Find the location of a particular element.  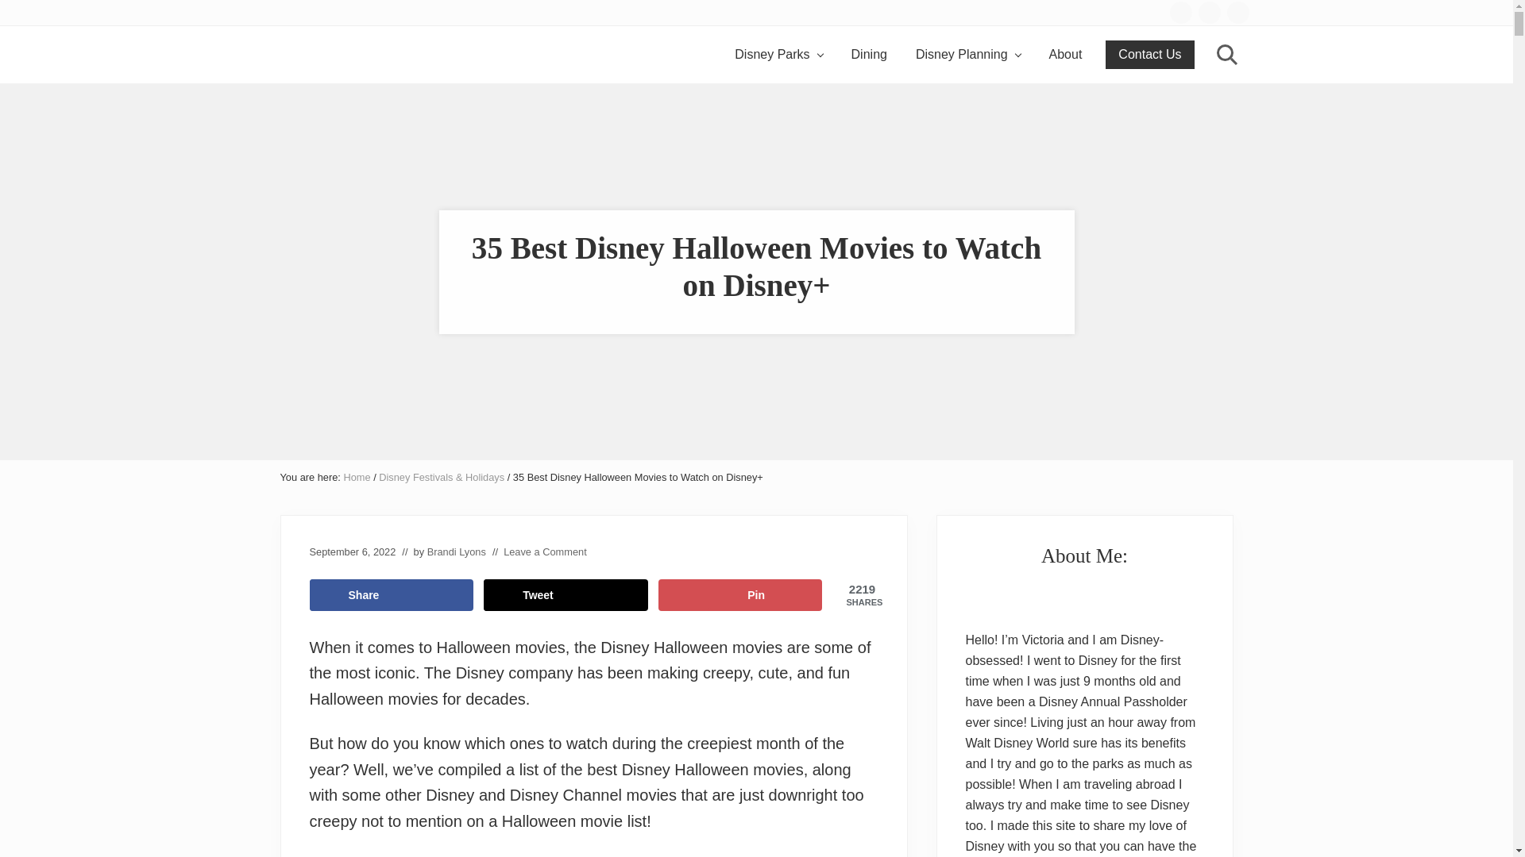

Share on Facebook is located at coordinates (392, 595).